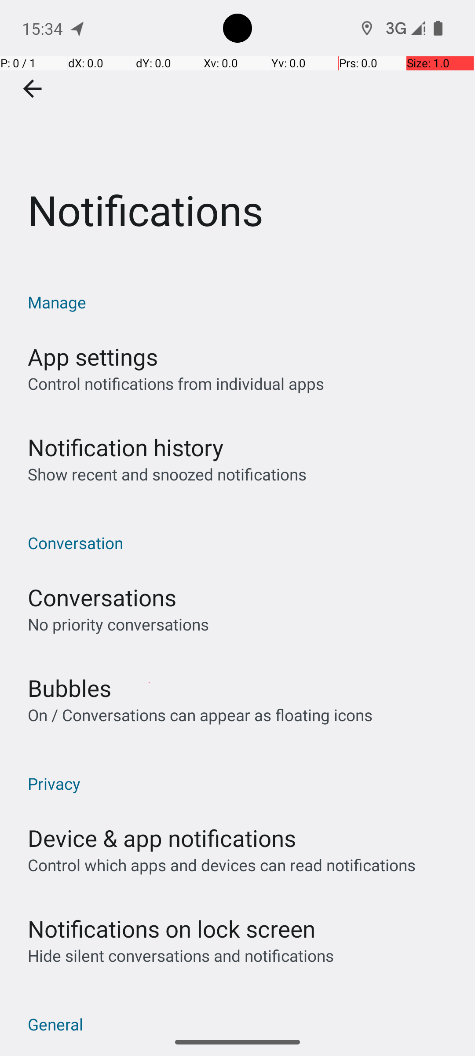 This screenshot has height=1056, width=475. I want to click on General, so click(242, 1021).